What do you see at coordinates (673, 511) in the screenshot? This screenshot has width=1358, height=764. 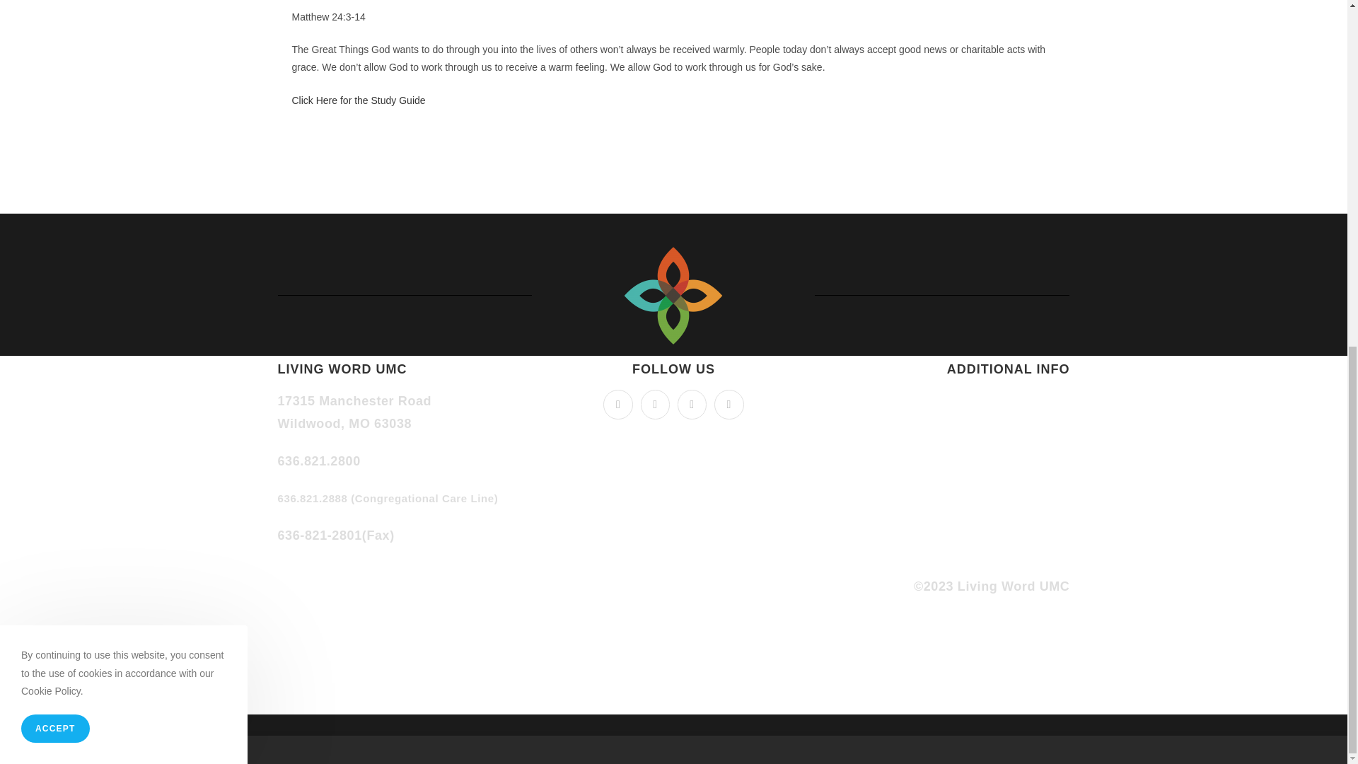 I see `17315 Manchester Ave` at bounding box center [673, 511].